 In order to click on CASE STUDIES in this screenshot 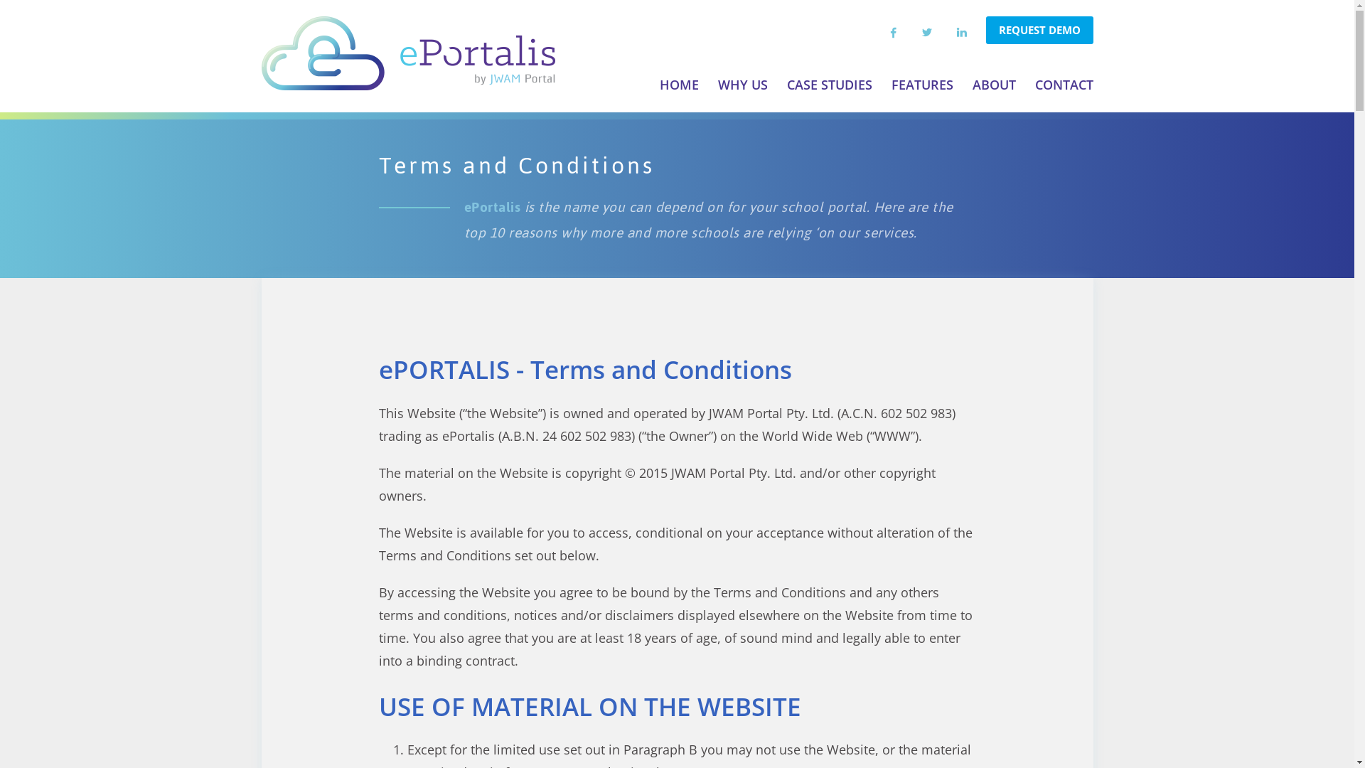, I will do `click(829, 85)`.